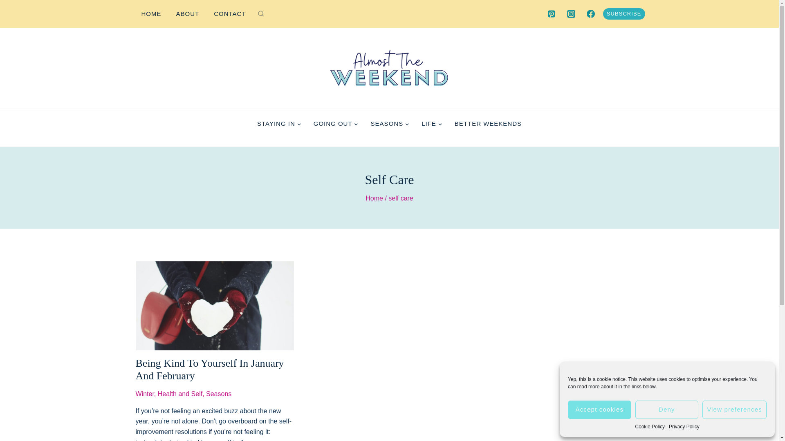  What do you see at coordinates (390, 123) in the screenshot?
I see `SEASONS` at bounding box center [390, 123].